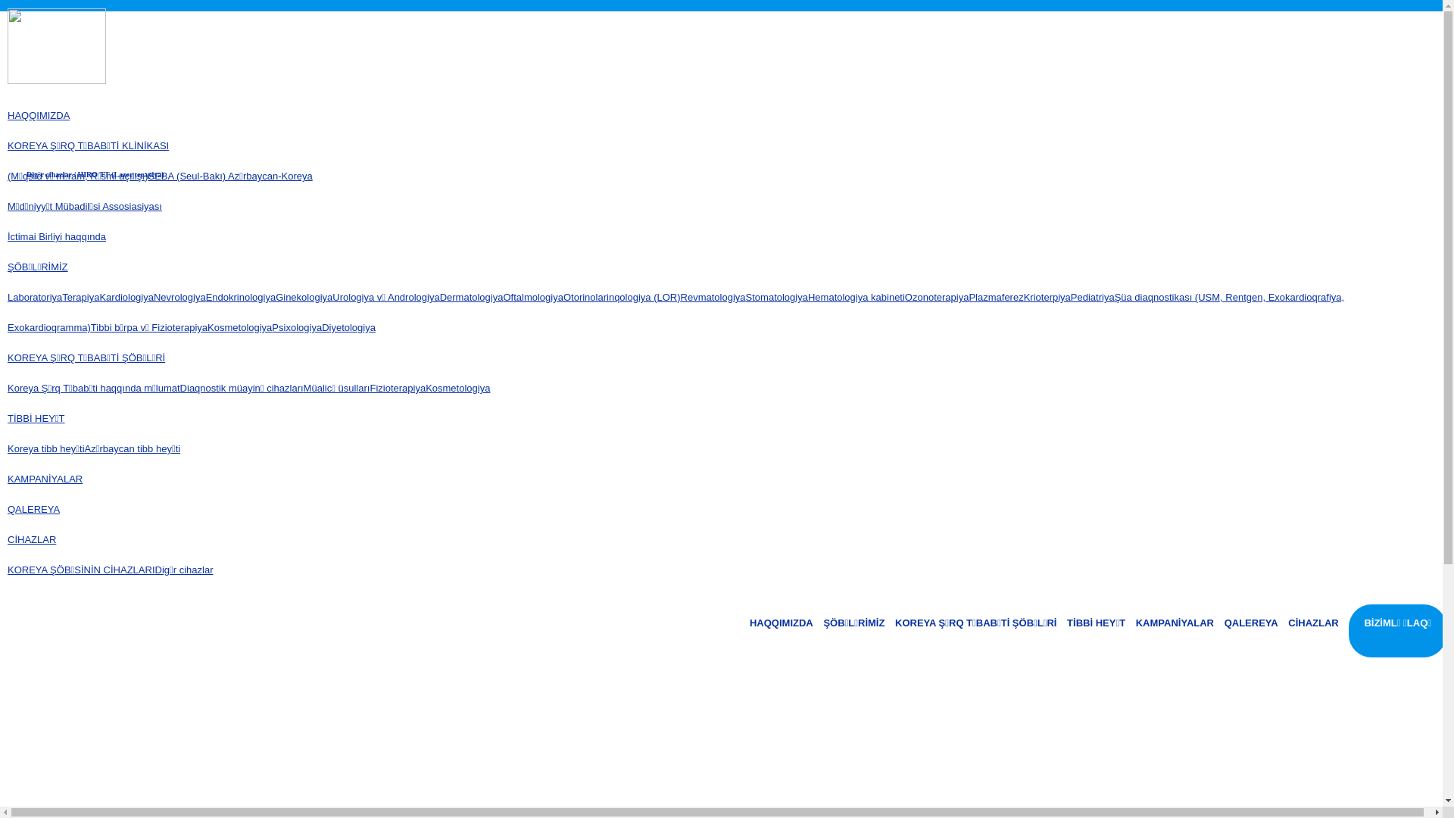  Describe the element at coordinates (39, 115) in the screenshot. I see `HAQQIMIZDA` at that location.